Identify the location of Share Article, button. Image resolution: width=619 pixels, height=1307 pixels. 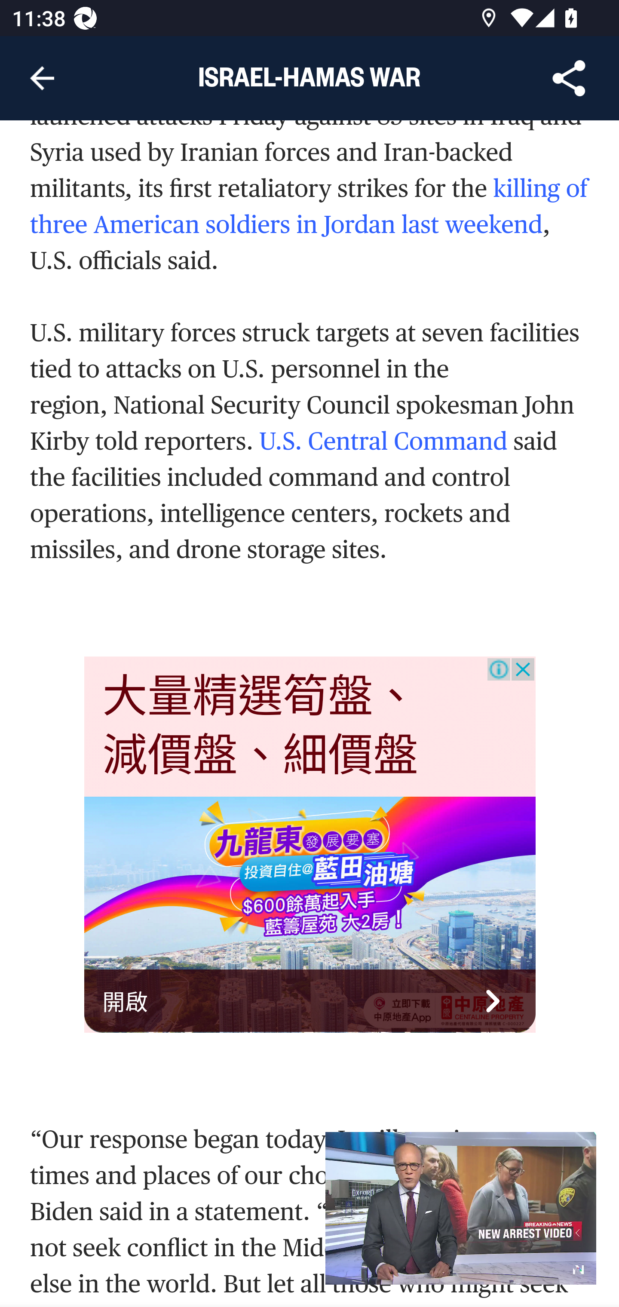
(569, 78).